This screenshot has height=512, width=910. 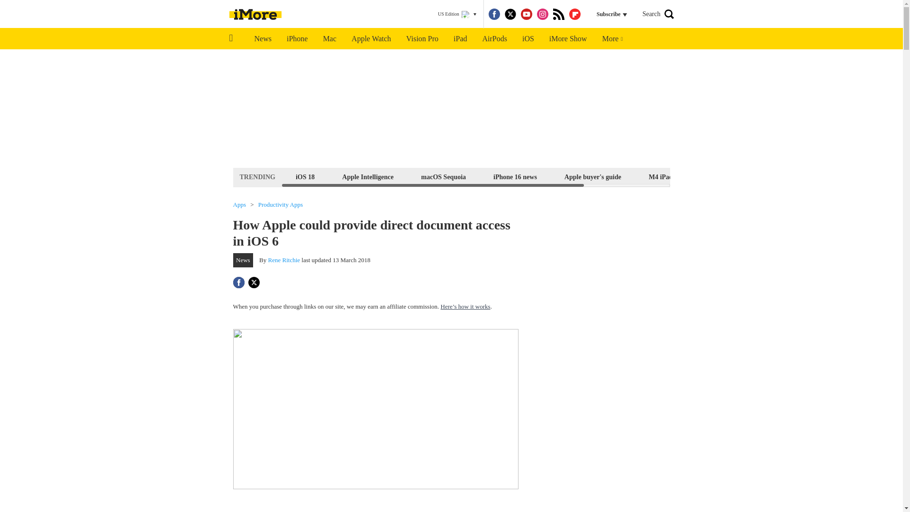 What do you see at coordinates (457, 14) in the screenshot?
I see `US Edition` at bounding box center [457, 14].